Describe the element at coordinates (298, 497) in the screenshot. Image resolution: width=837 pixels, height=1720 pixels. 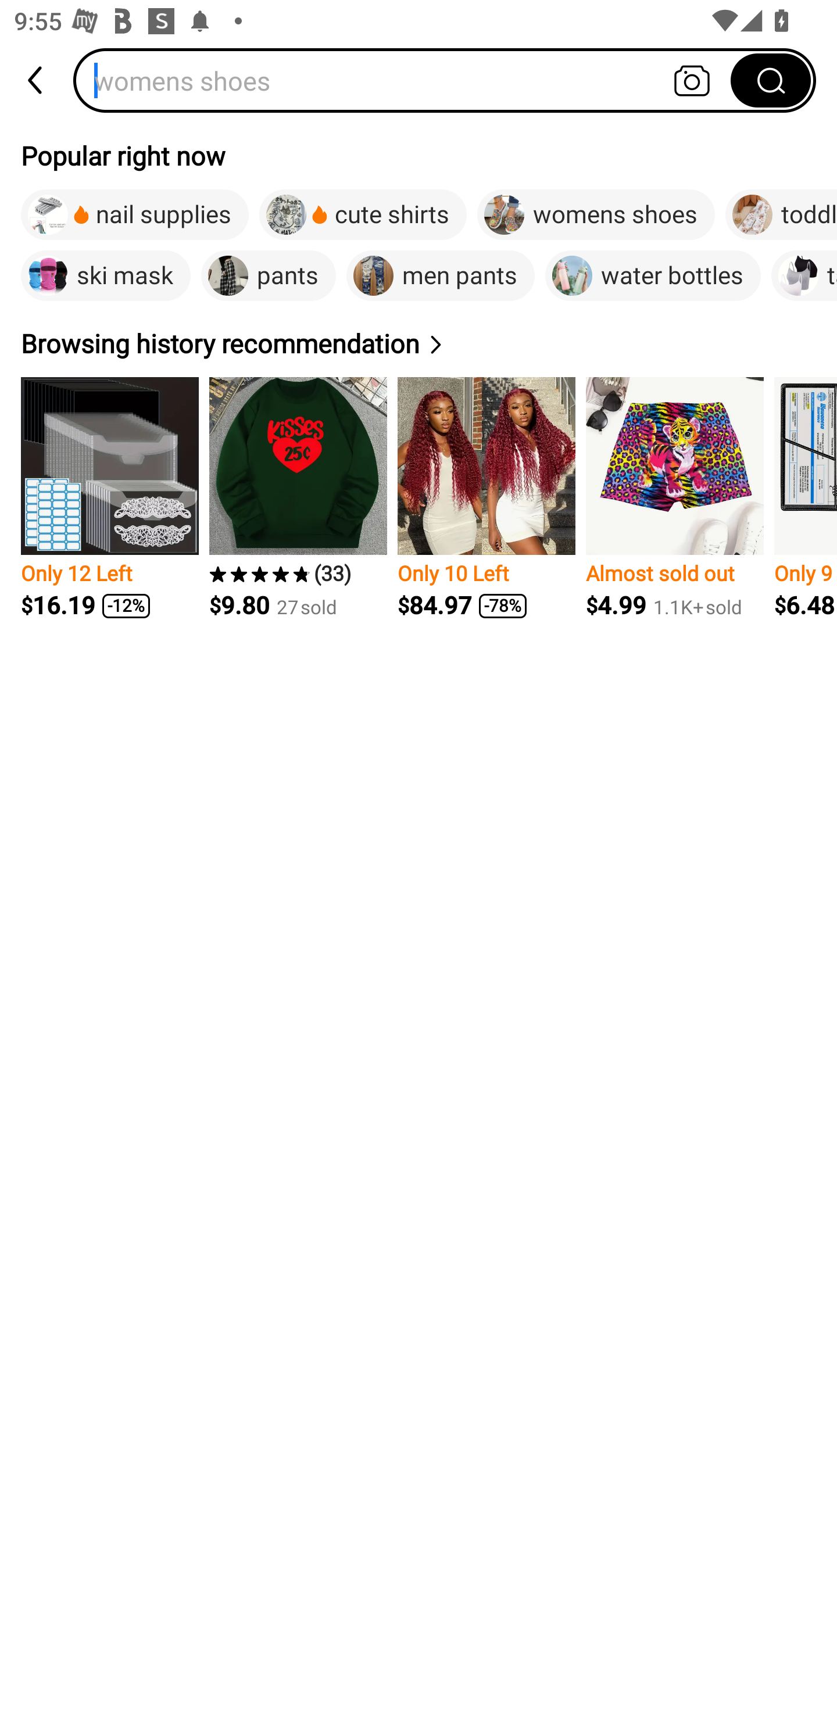
I see `(33) $9.80 27￼sold` at that location.